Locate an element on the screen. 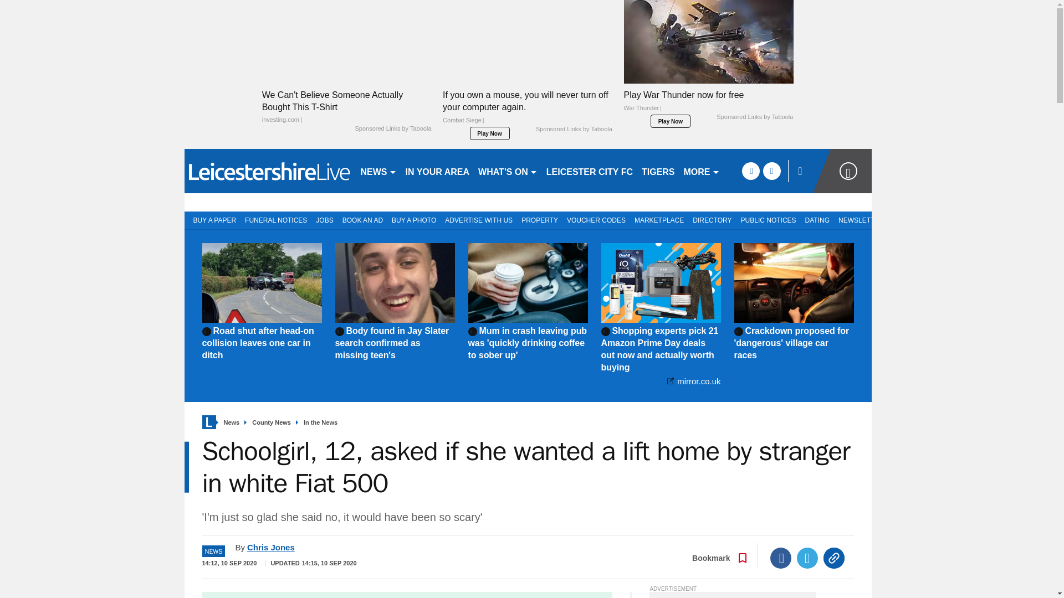  NEWS is located at coordinates (378, 171).